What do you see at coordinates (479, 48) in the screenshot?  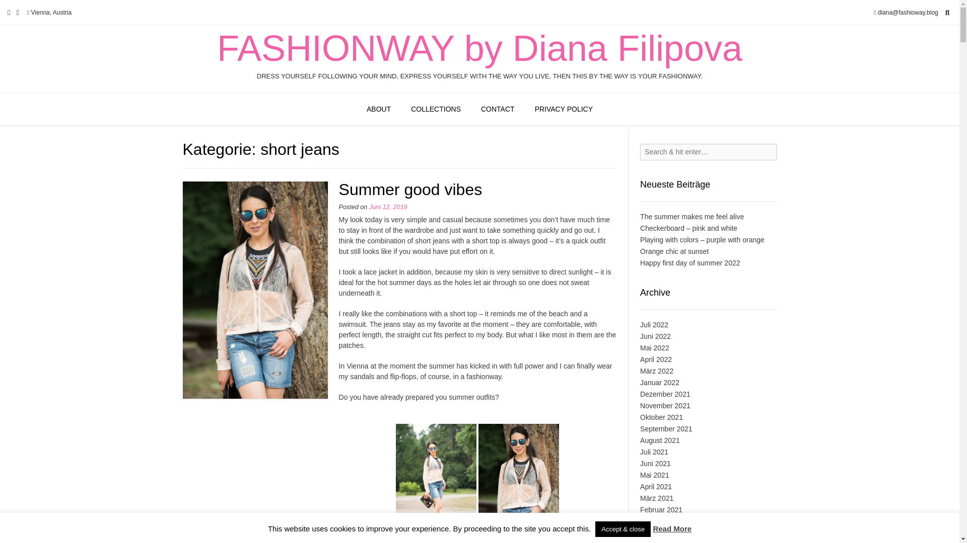 I see `FASHIONWAY by Diana Filipova` at bounding box center [479, 48].